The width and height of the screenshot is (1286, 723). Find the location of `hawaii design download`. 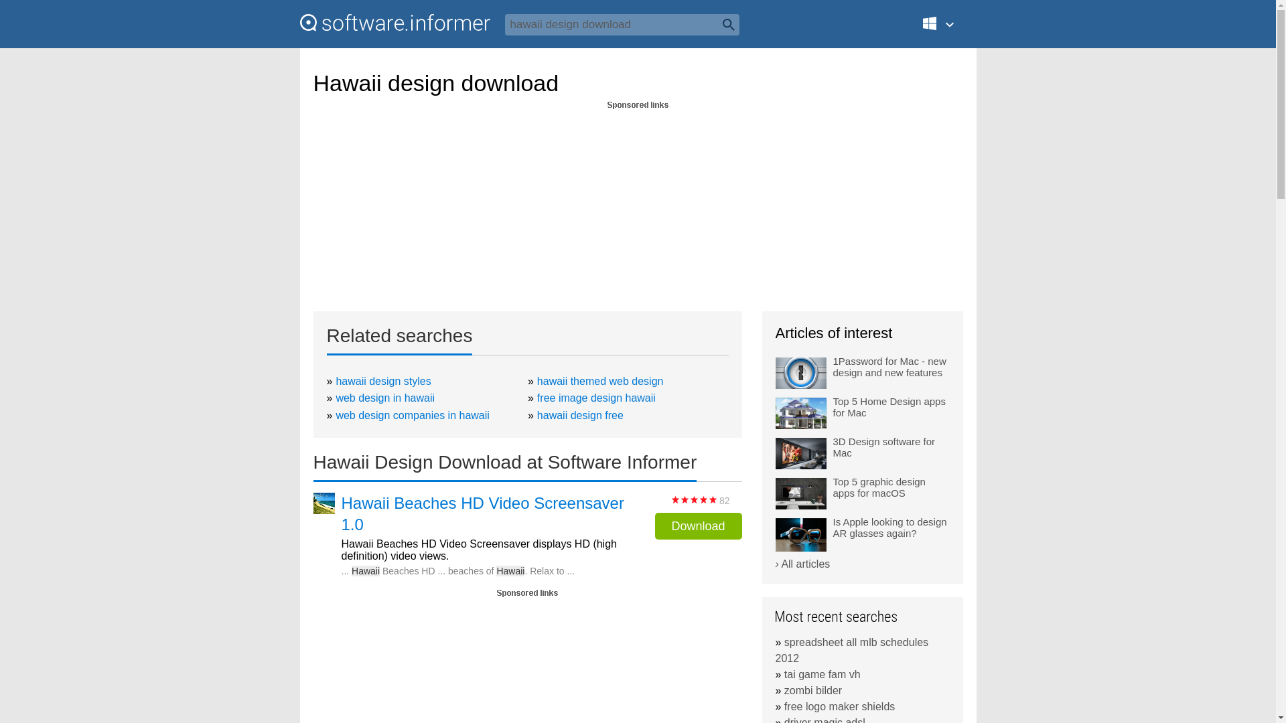

hawaii design download is located at coordinates (622, 24).